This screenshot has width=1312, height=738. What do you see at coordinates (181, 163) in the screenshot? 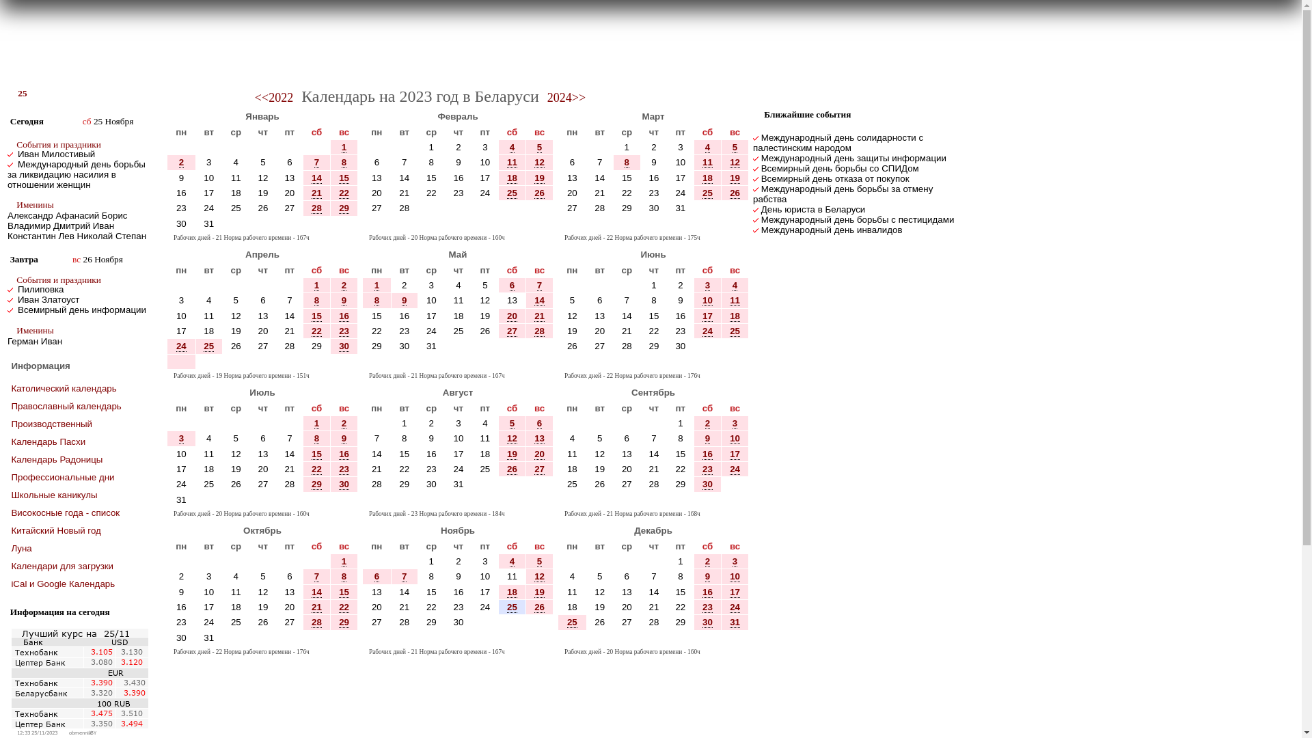
I see `2` at bounding box center [181, 163].